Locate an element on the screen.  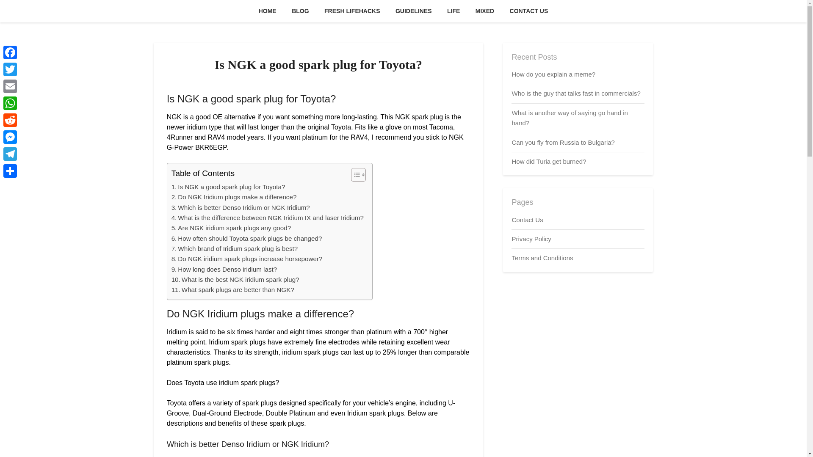
How often should Toyota spark plugs be changed? is located at coordinates (246, 238).